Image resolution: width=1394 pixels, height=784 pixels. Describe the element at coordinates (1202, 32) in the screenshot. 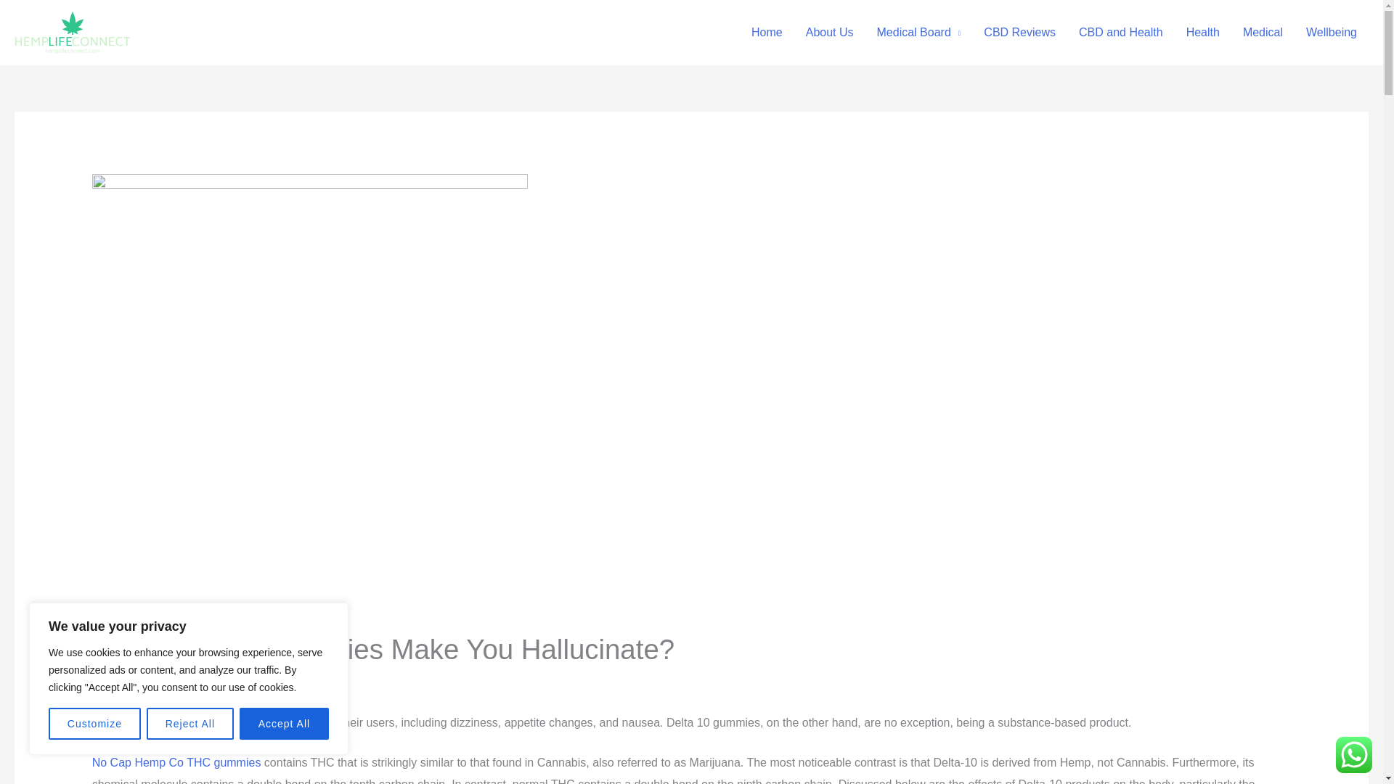

I see `Health` at that location.